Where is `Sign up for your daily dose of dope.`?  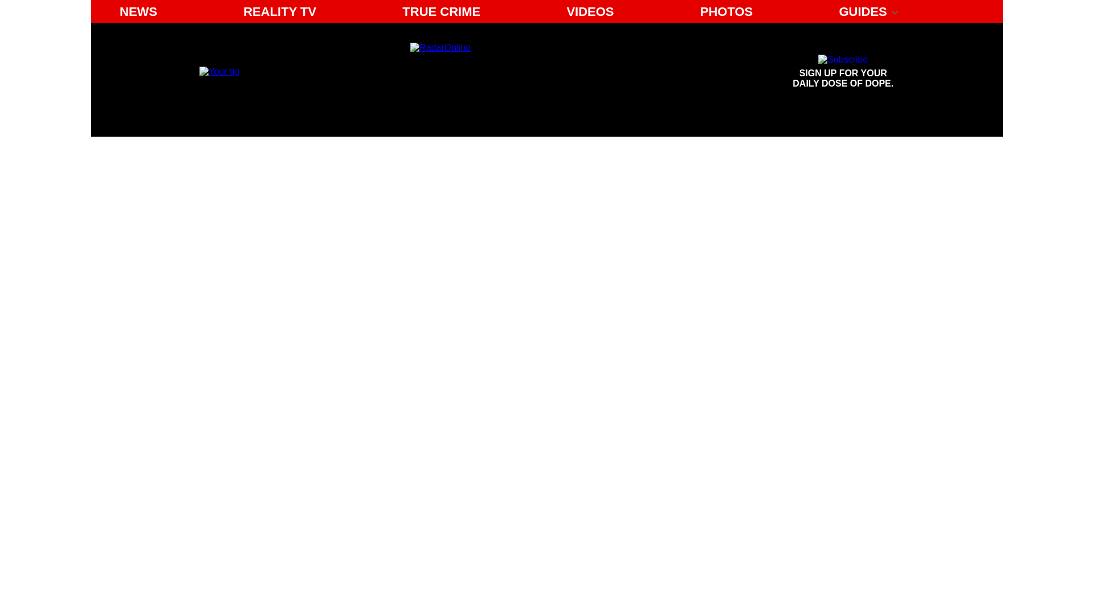
Sign up for your daily dose of dope. is located at coordinates (138, 11).